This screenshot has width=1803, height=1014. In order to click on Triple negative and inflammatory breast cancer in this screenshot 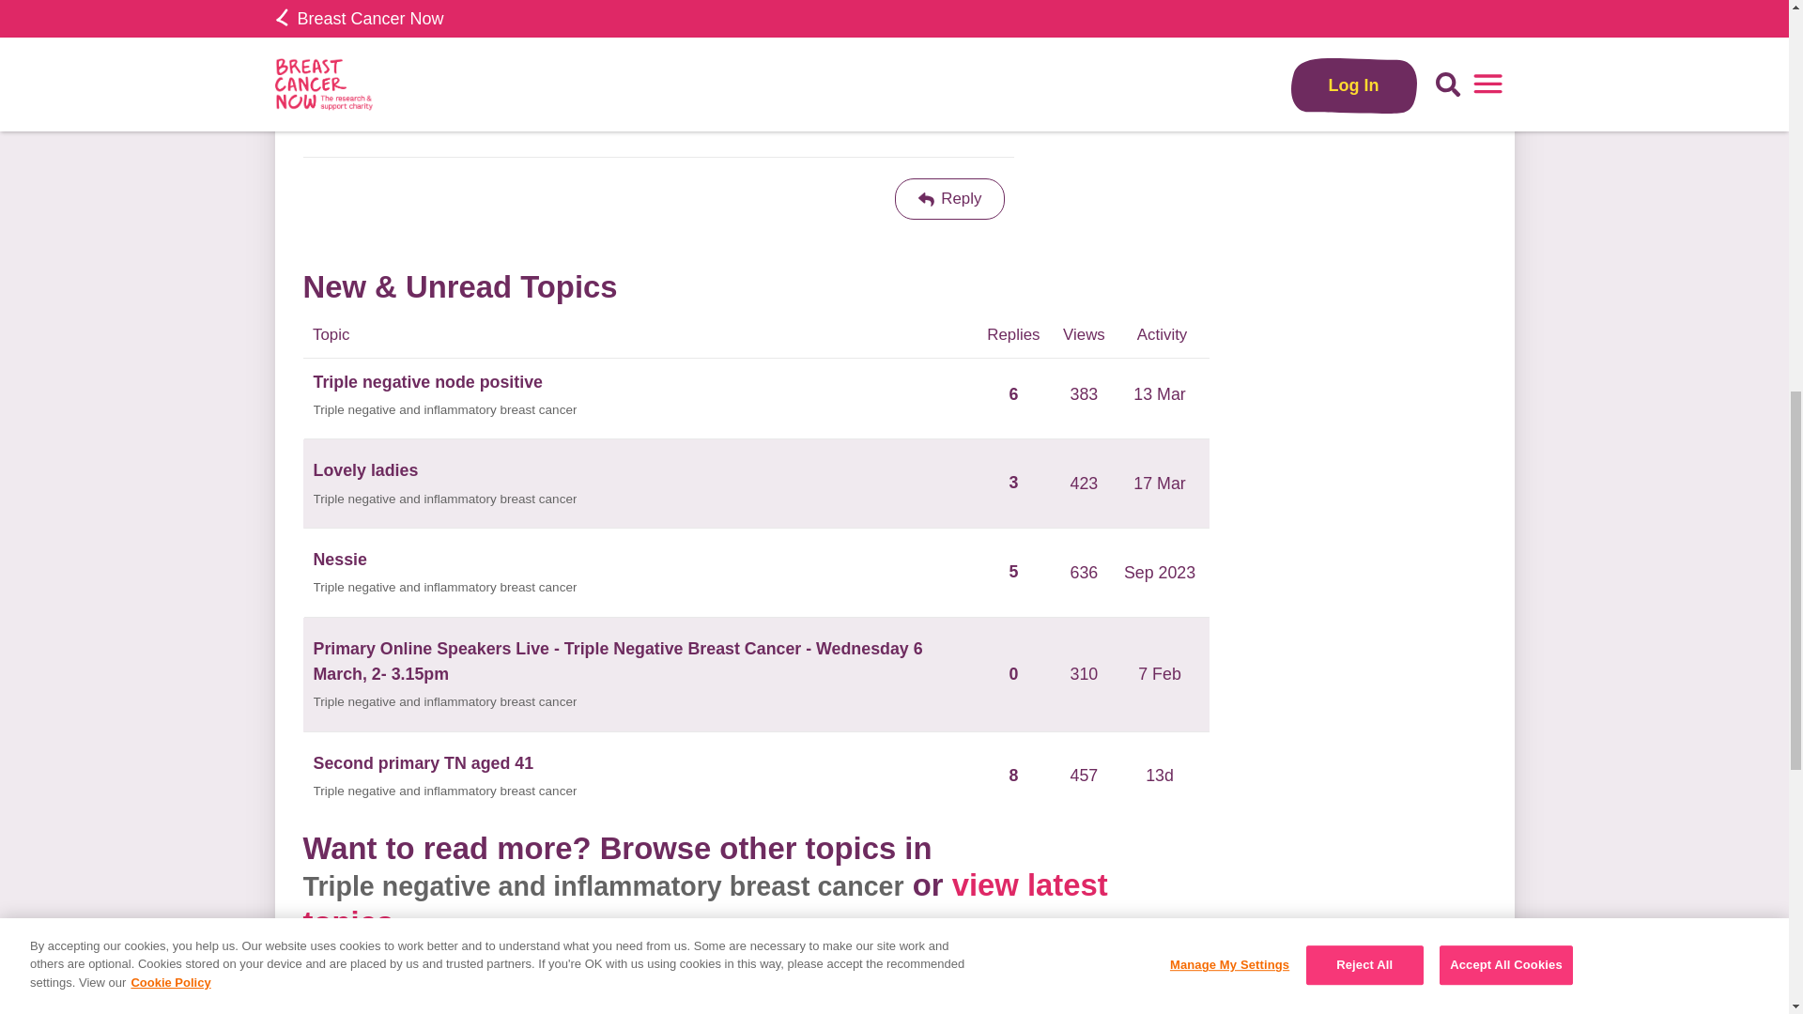, I will do `click(445, 702)`.